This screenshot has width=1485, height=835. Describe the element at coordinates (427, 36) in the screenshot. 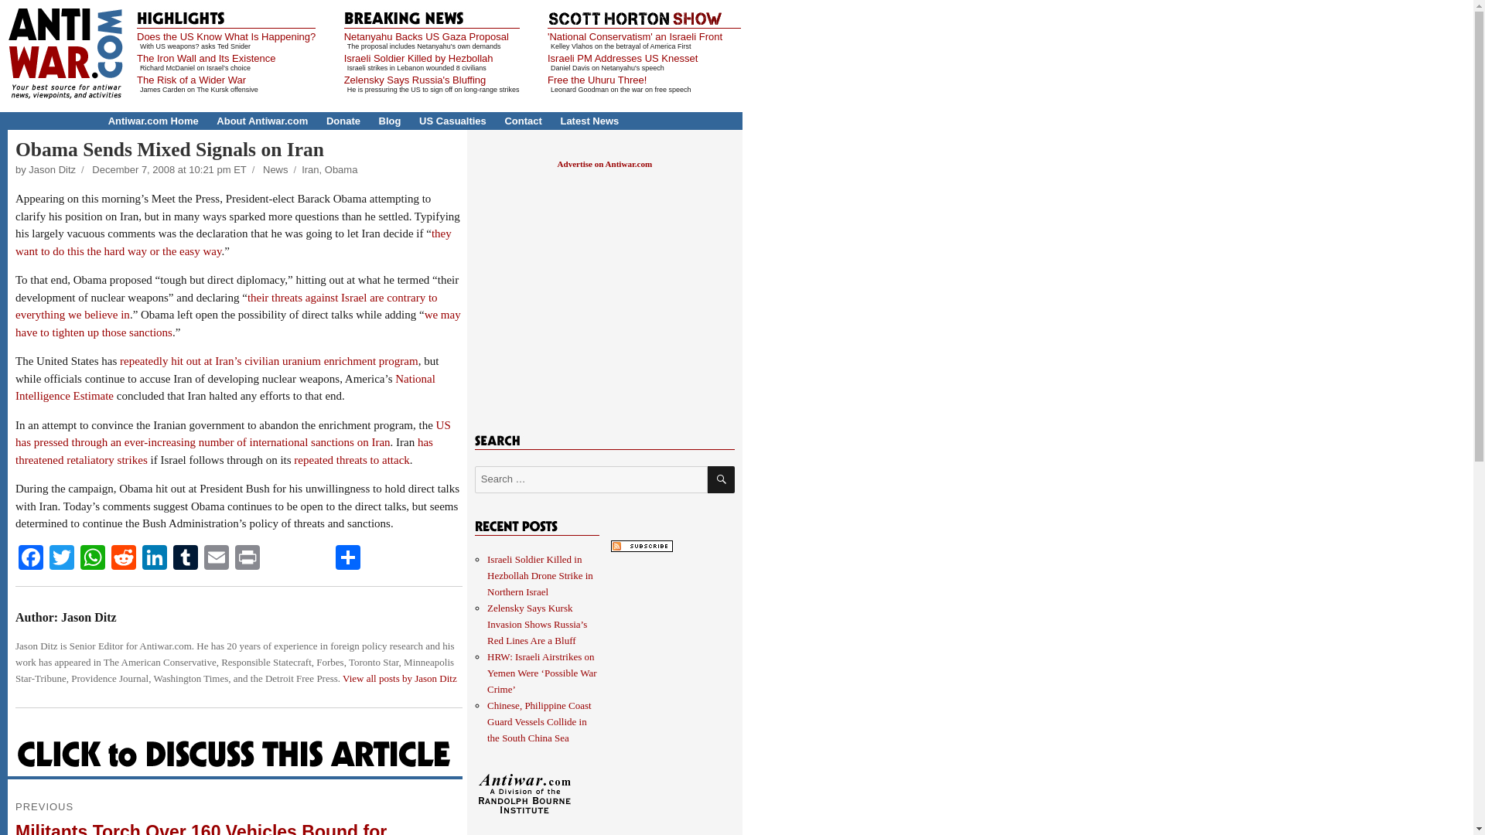

I see `Netanyahu Backs US Gaza Proposal` at that location.